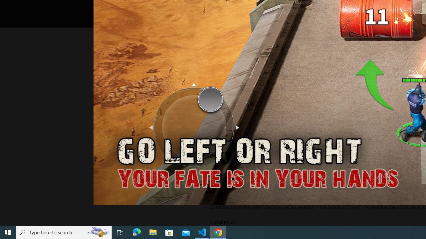  What do you see at coordinates (337, 8) in the screenshot?
I see `Add to wishlist` at bounding box center [337, 8].